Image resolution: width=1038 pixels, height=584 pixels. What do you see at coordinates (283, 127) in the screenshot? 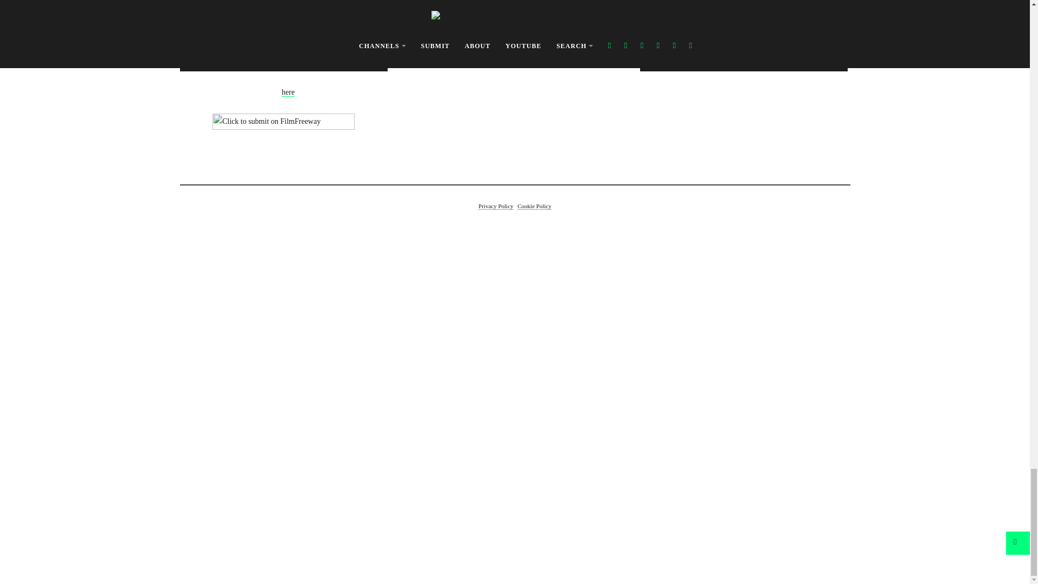
I see `Click to submit on FilmFreeway` at bounding box center [283, 127].